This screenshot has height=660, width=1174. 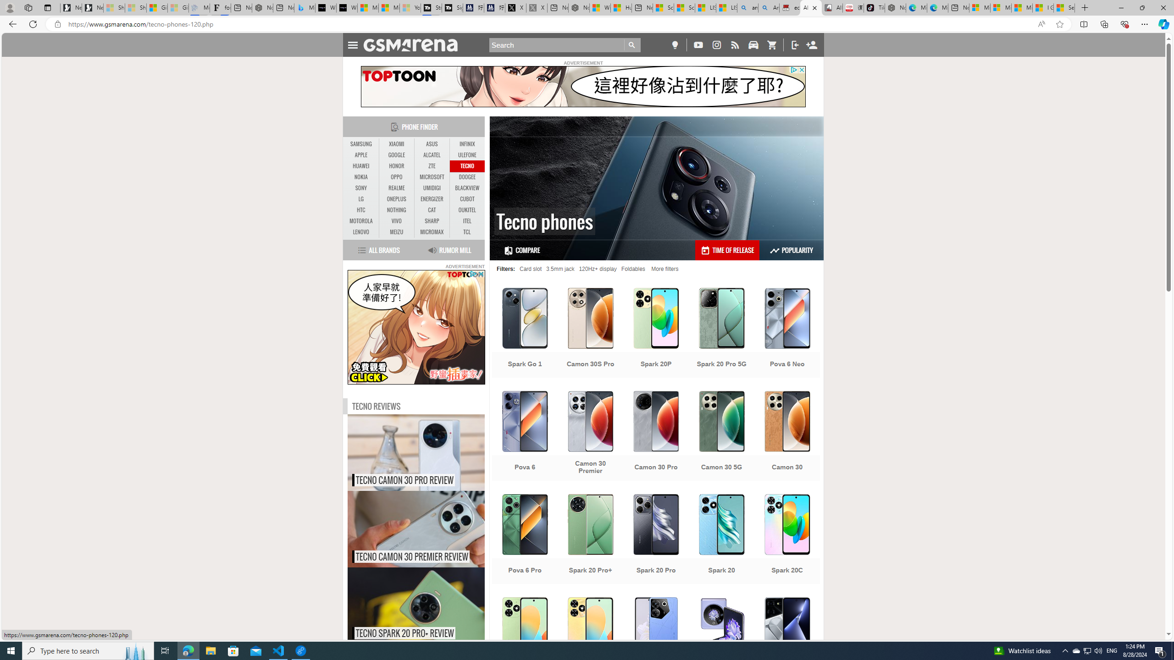 What do you see at coordinates (435, 606) in the screenshot?
I see `Tecno Spark 20 Pro+ review` at bounding box center [435, 606].